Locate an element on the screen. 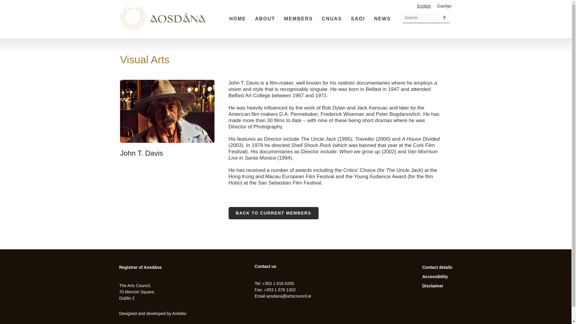 Image resolution: width=576 pixels, height=324 pixels. HOME is located at coordinates (238, 19).